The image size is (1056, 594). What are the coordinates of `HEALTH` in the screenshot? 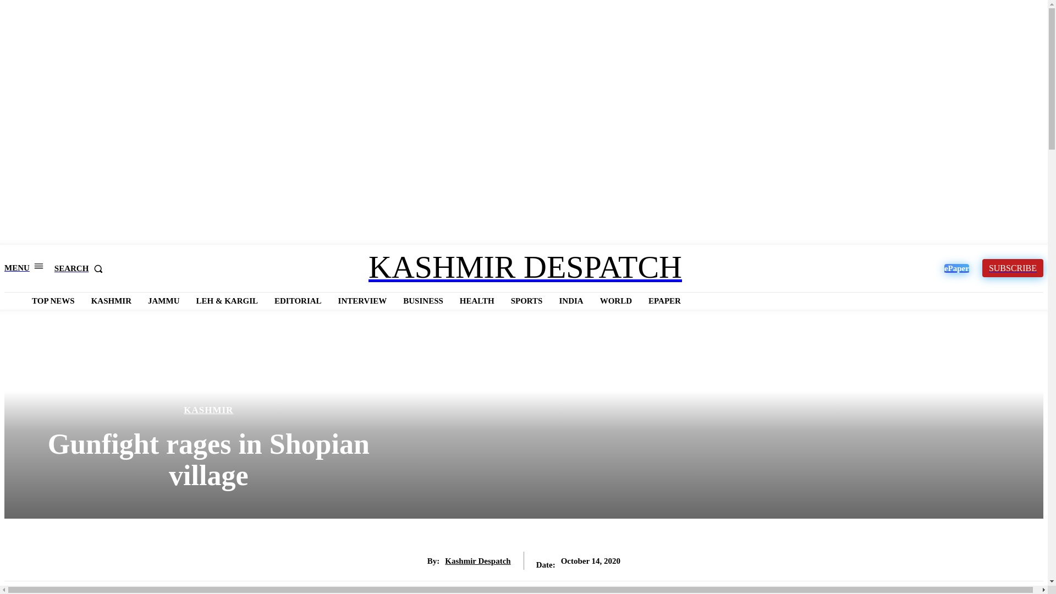 It's located at (476, 300).